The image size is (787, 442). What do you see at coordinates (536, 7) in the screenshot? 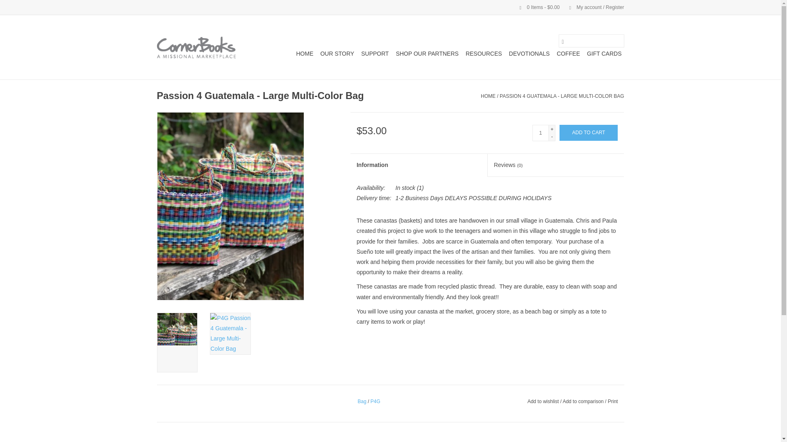
I see `Cart` at bounding box center [536, 7].